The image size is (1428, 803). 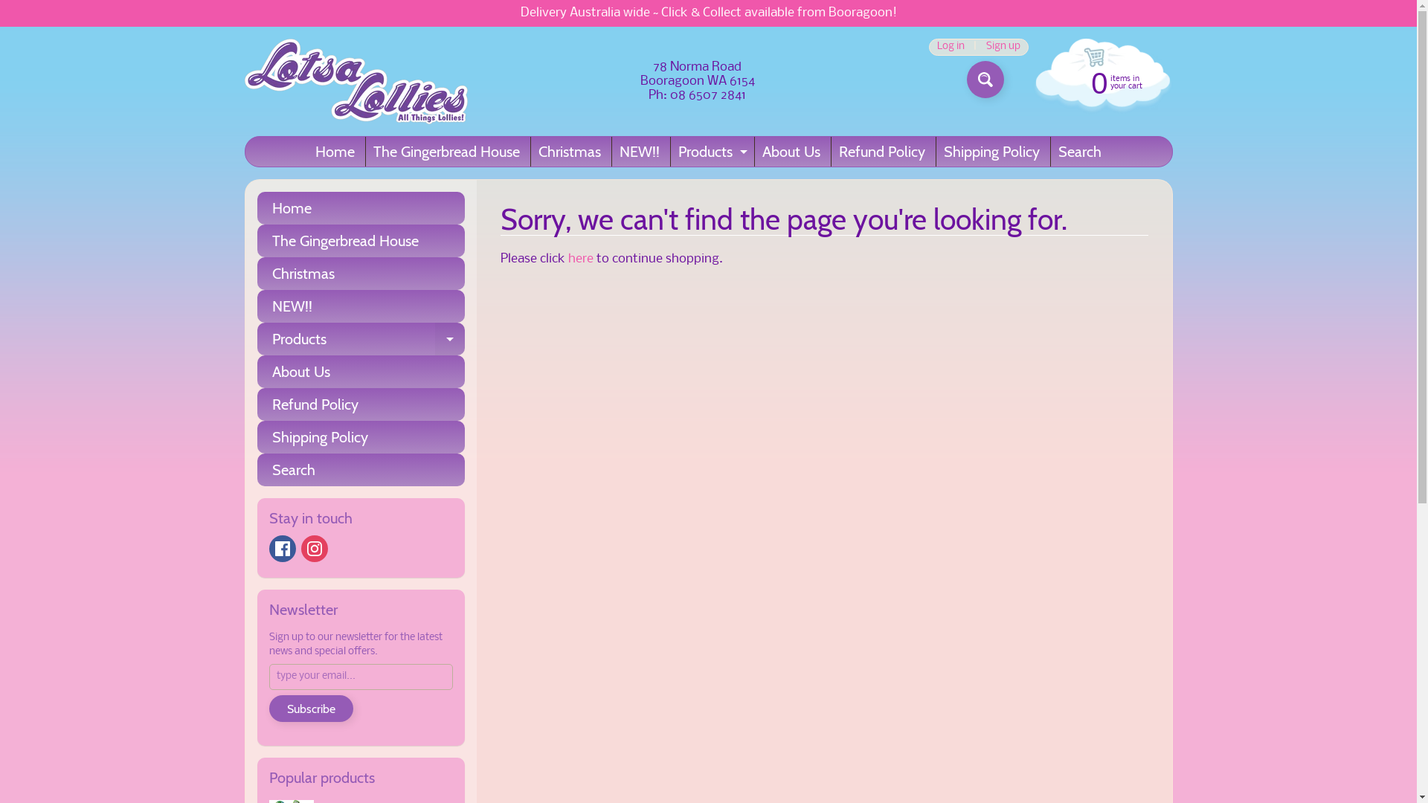 What do you see at coordinates (640, 152) in the screenshot?
I see `NEW!!` at bounding box center [640, 152].